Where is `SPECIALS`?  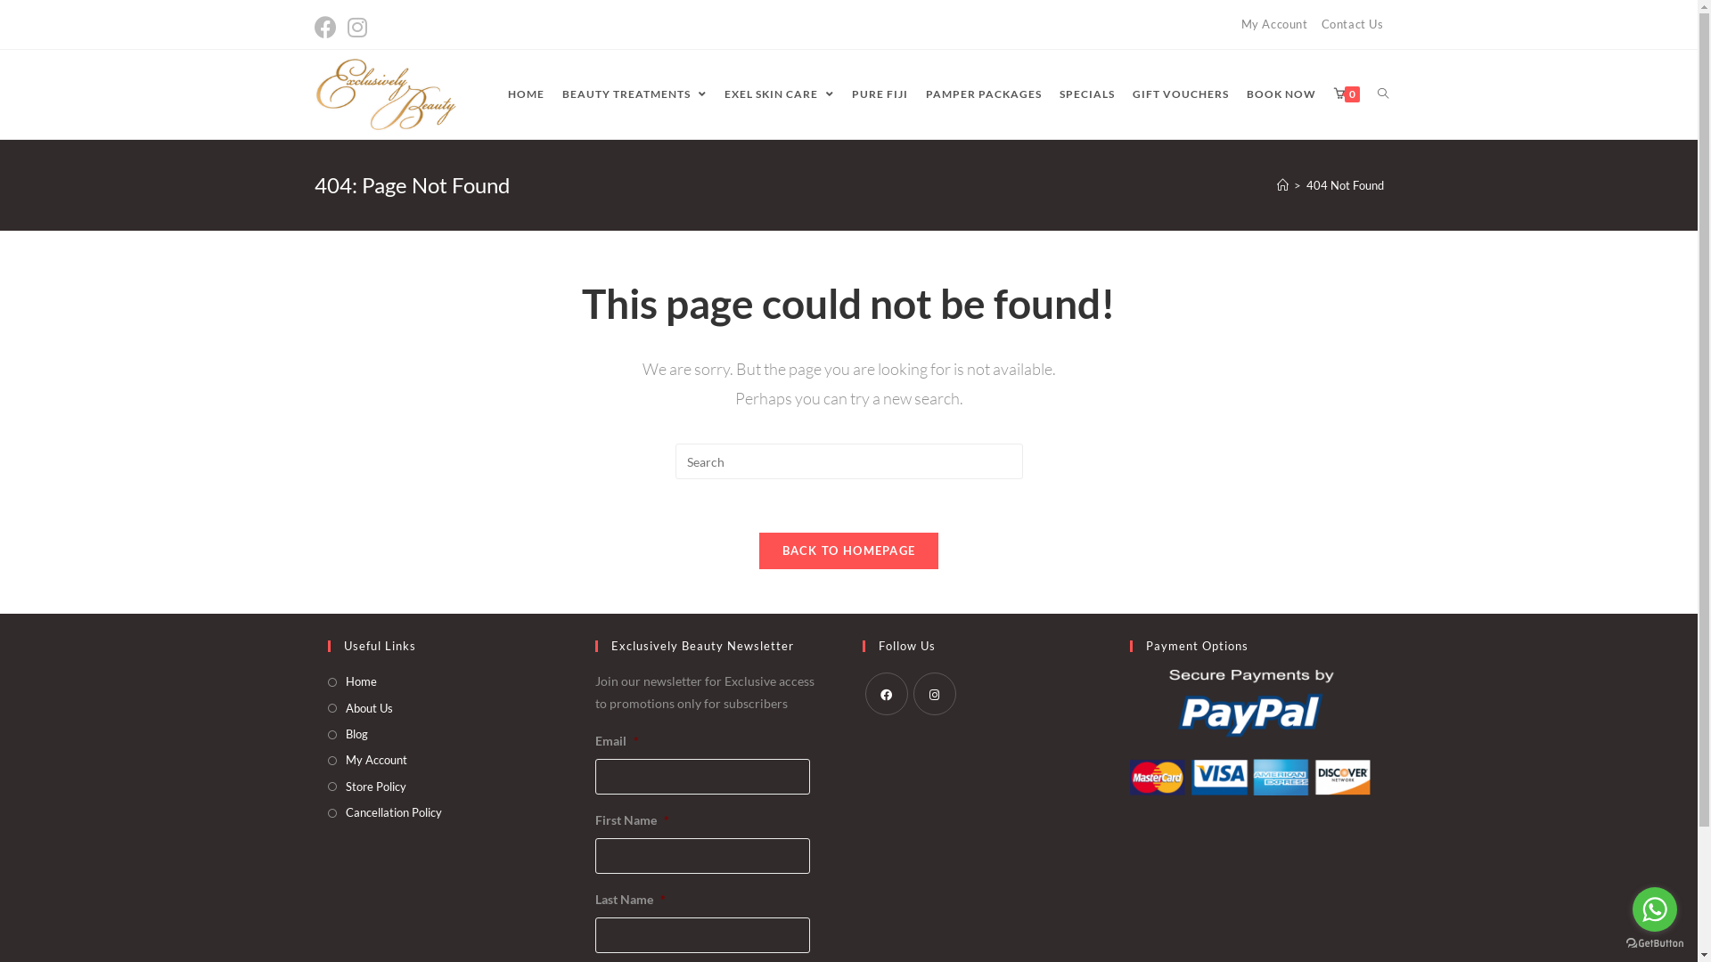 SPECIALS is located at coordinates (1086, 94).